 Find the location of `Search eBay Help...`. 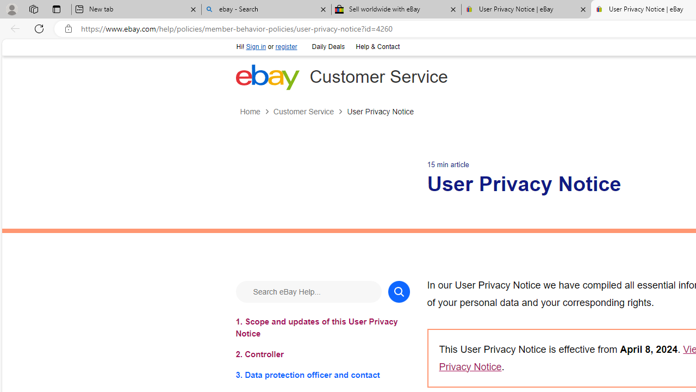

Search eBay Help... is located at coordinates (308, 291).